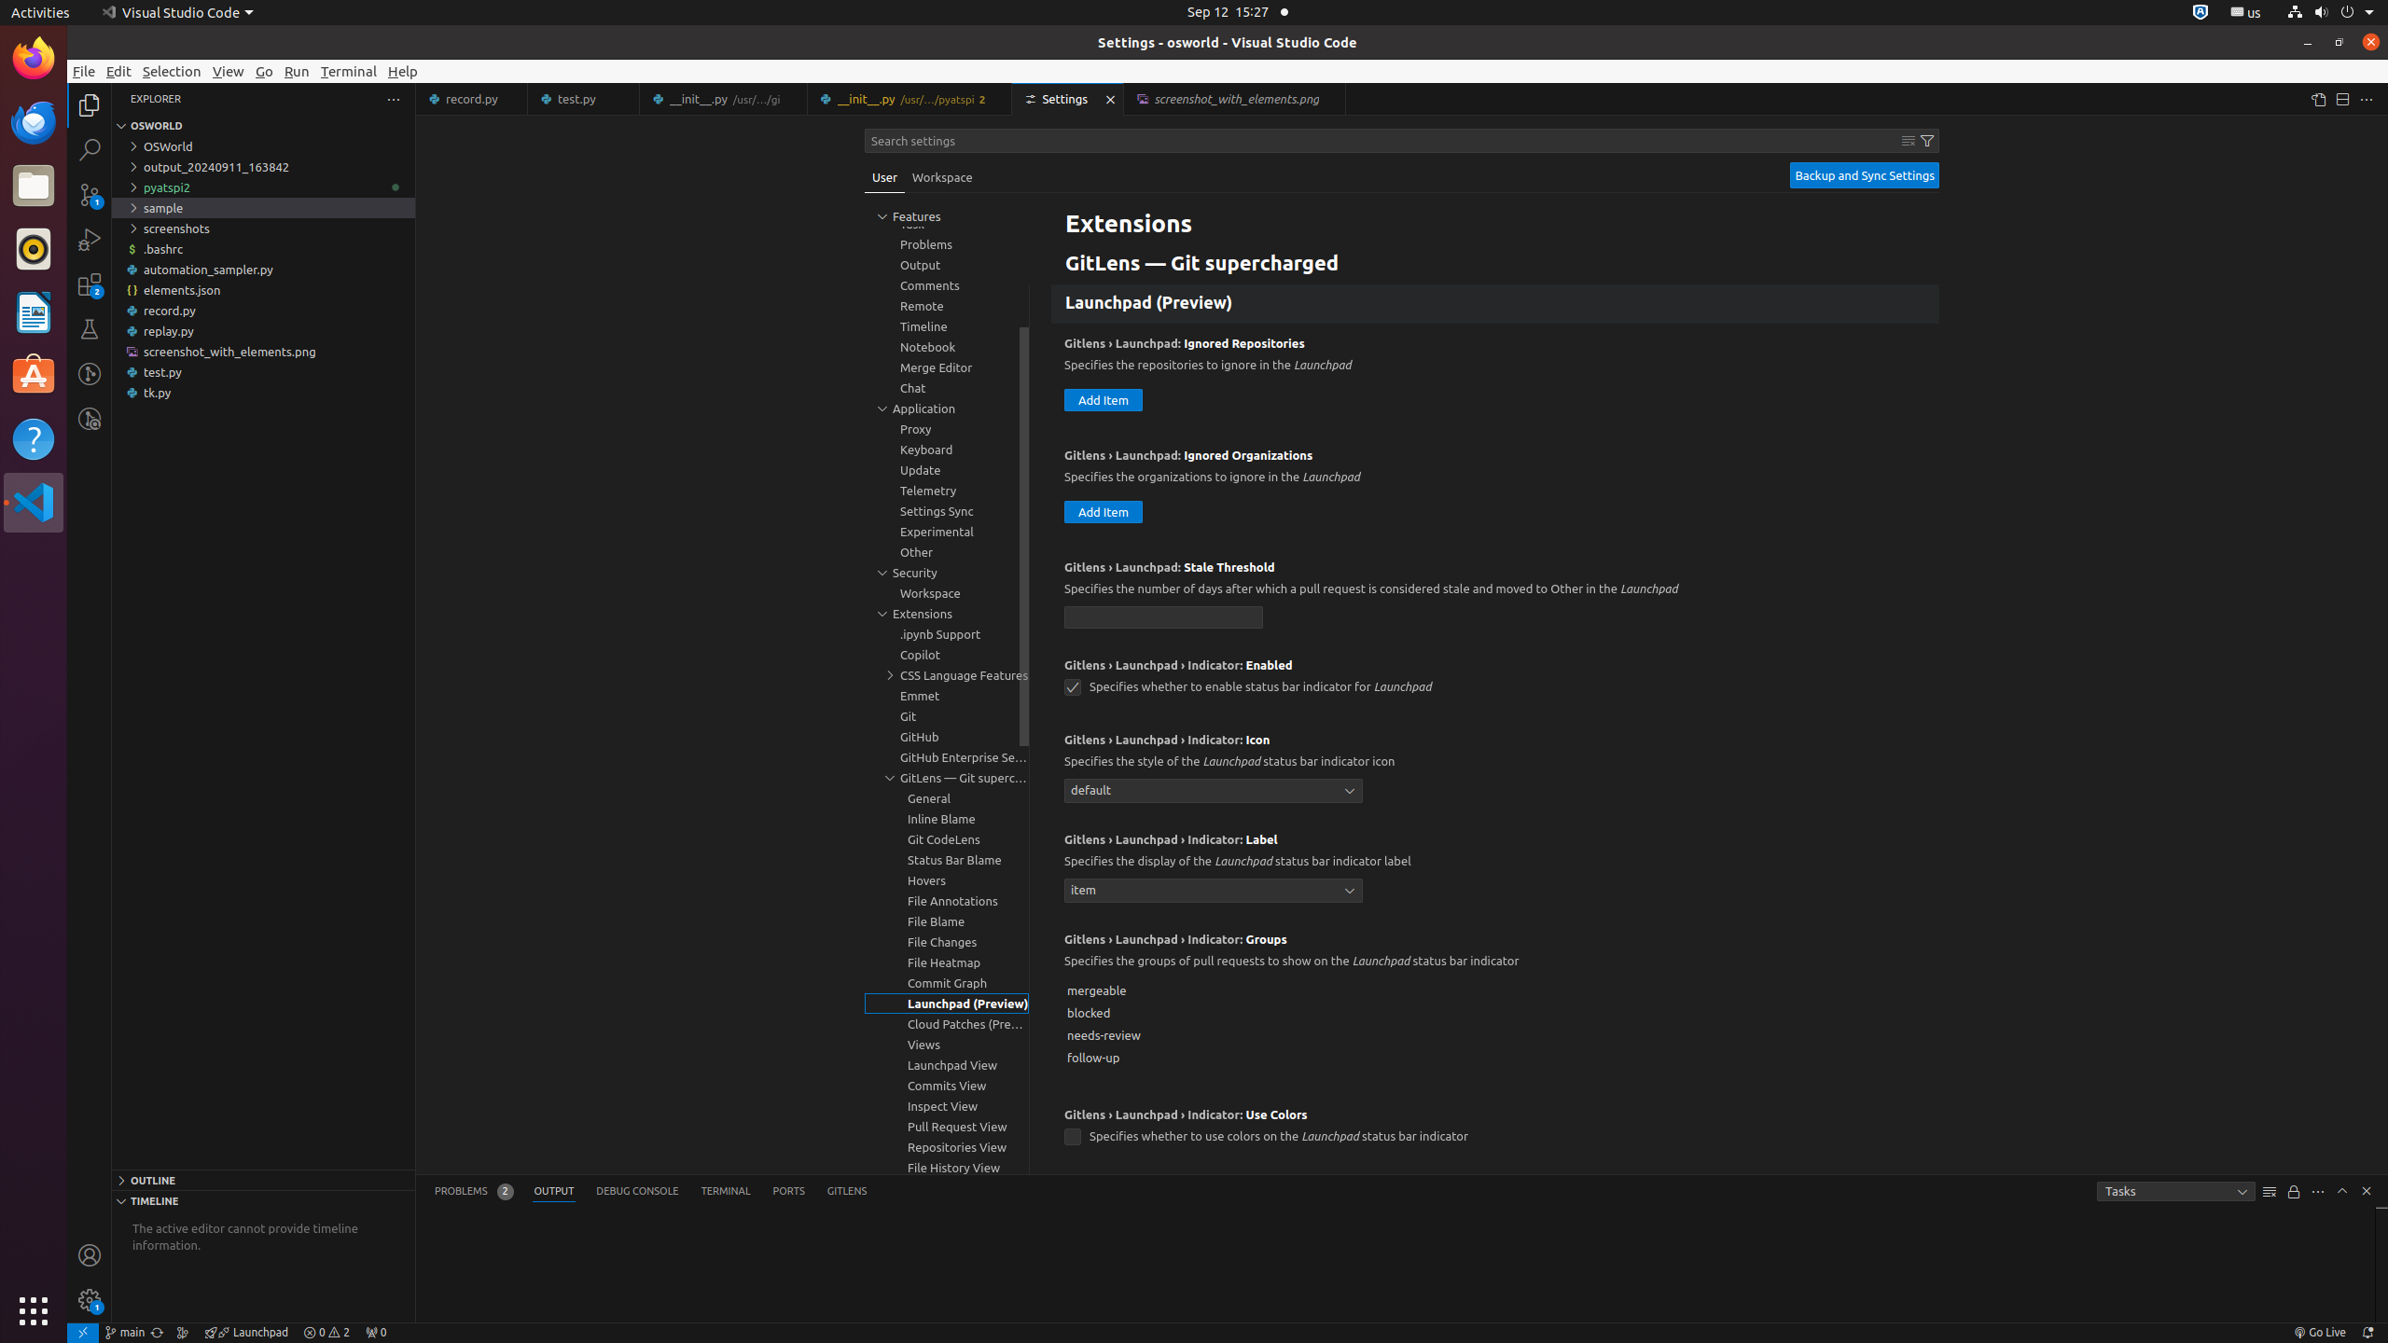 This screenshot has height=1343, width=2388. What do you see at coordinates (90, 240) in the screenshot?
I see `Run and Debug (Ctrl+Shift+D)` at bounding box center [90, 240].